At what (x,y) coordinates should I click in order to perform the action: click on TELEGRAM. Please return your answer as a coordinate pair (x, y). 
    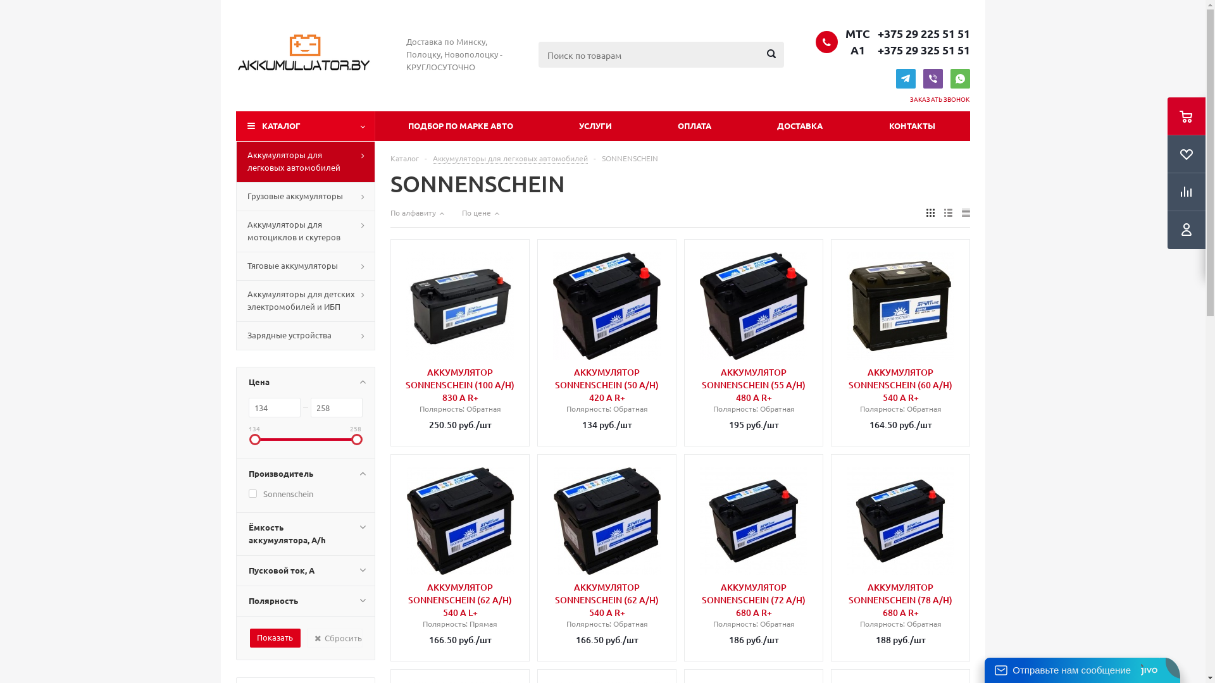
    Looking at the image, I should click on (906, 78).